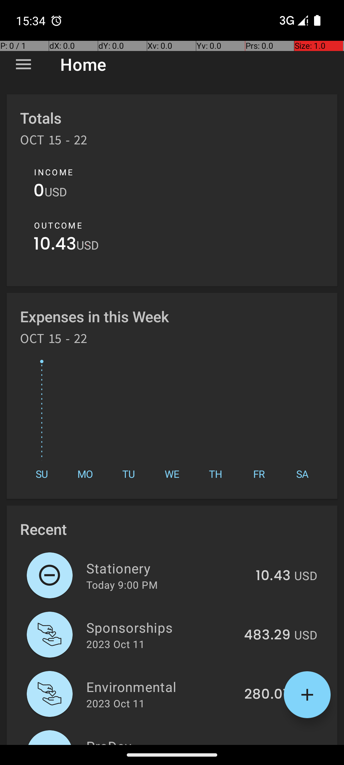  What do you see at coordinates (55, 245) in the screenshot?
I see `10.43` at bounding box center [55, 245].